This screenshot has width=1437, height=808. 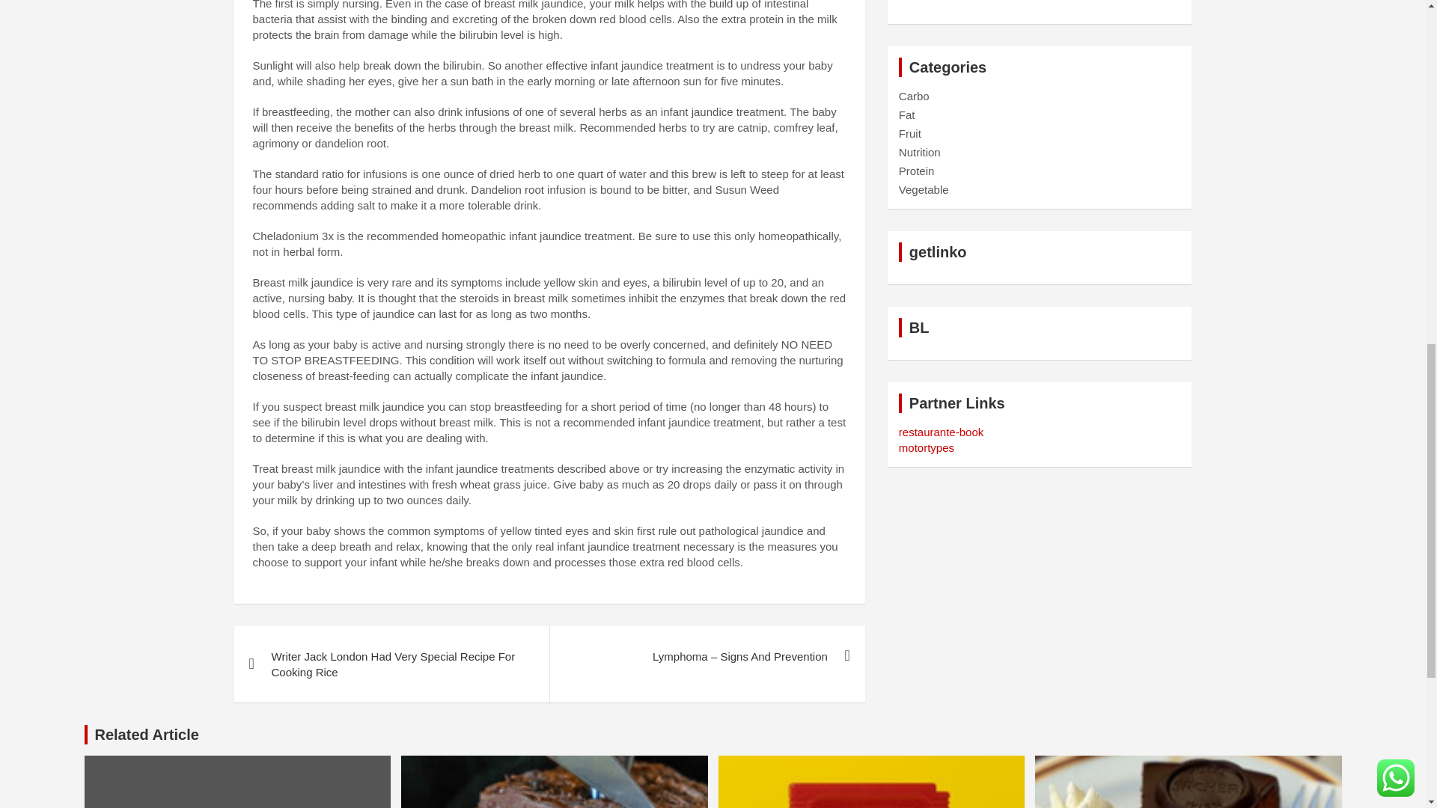 I want to click on Fat, so click(x=907, y=114).